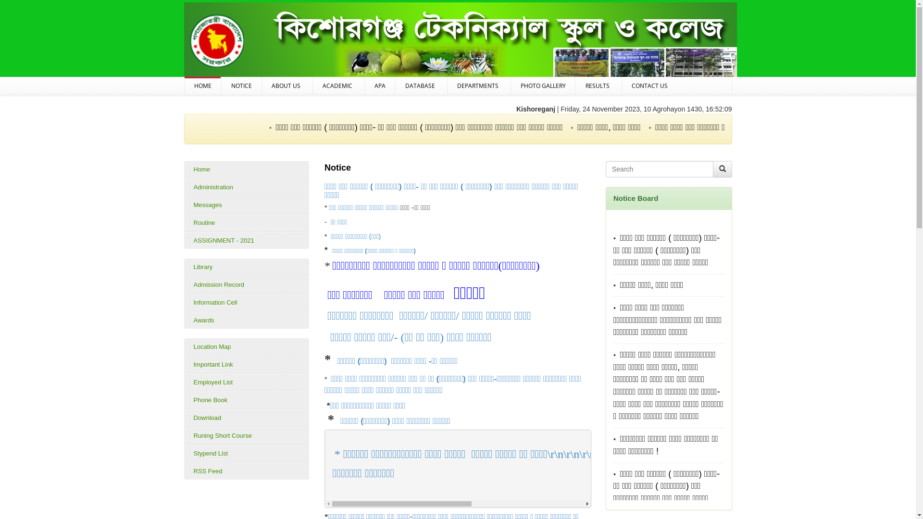 The image size is (923, 519). Describe the element at coordinates (287, 86) in the screenshot. I see `ABOUT US` at that location.